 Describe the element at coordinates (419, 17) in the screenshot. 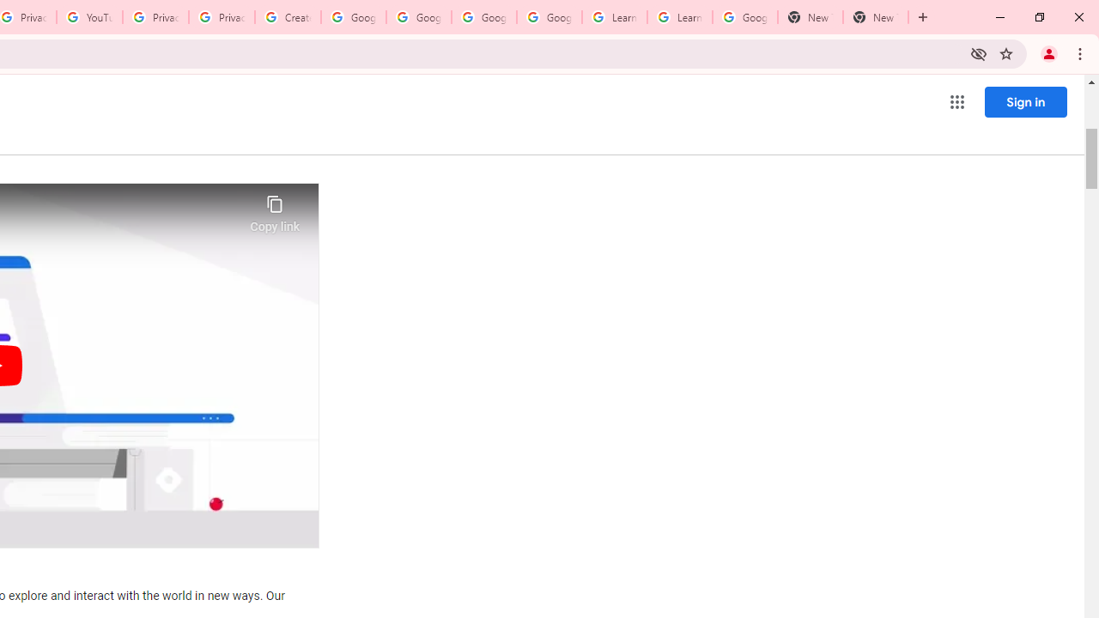

I see `Google Account Help` at that location.